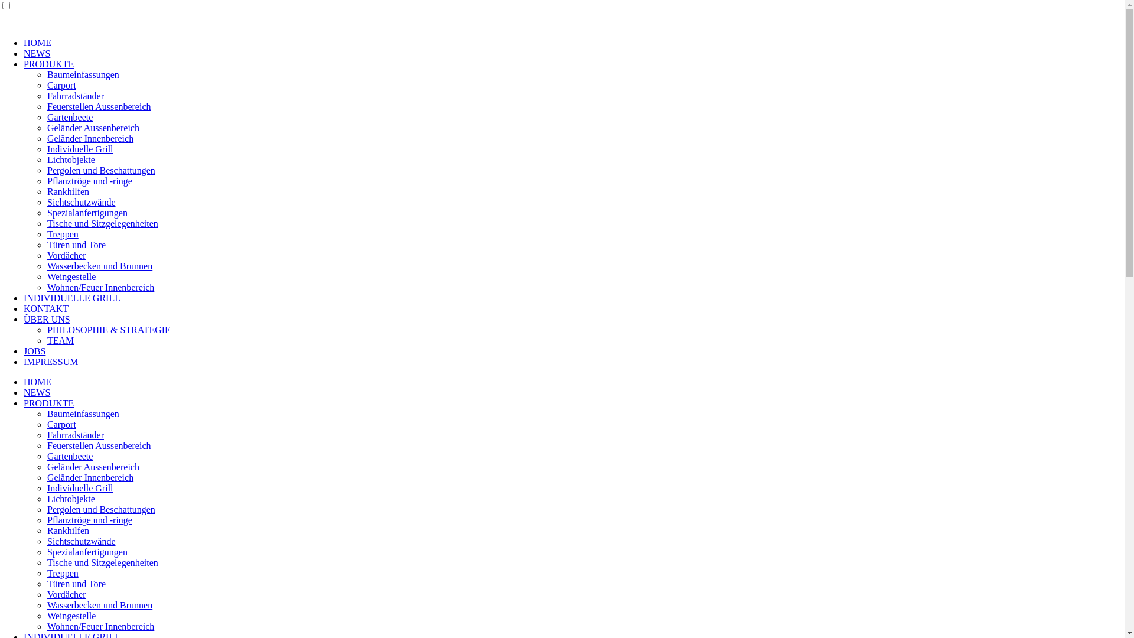 The width and height of the screenshot is (1134, 638). What do you see at coordinates (87, 552) in the screenshot?
I see `Spezialanfertigungen` at bounding box center [87, 552].